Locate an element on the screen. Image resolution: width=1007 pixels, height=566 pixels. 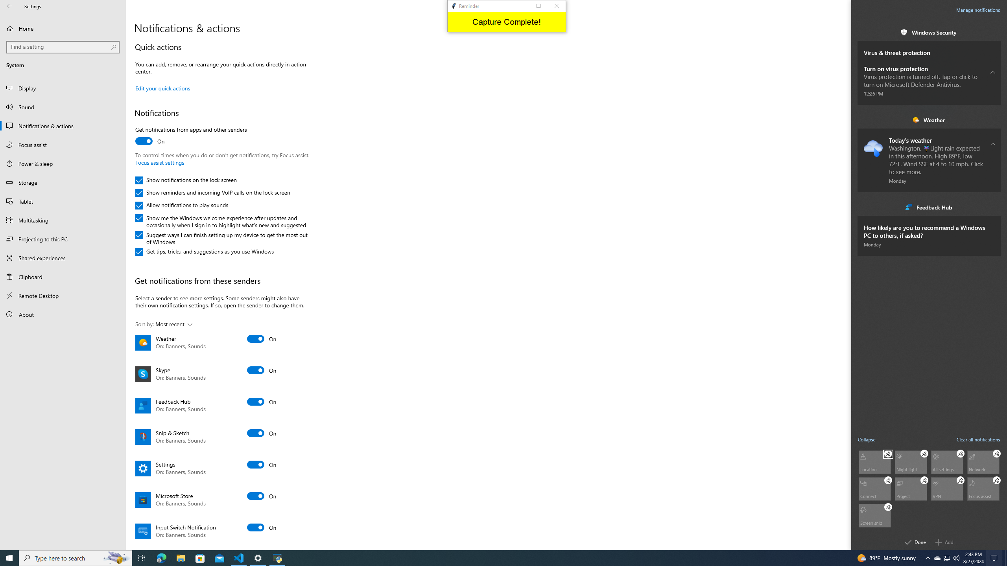
Connect Unpin is located at coordinates (239, 558).